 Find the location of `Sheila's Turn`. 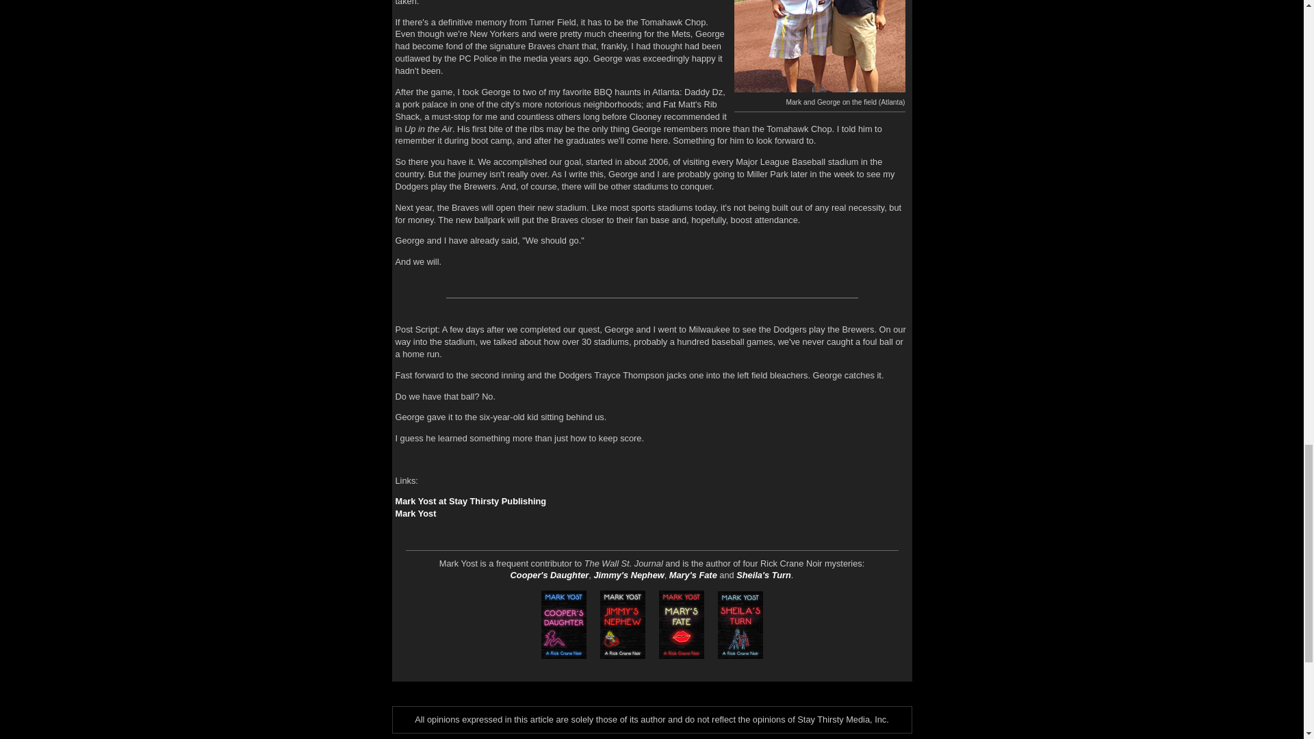

Sheila's Turn is located at coordinates (763, 575).